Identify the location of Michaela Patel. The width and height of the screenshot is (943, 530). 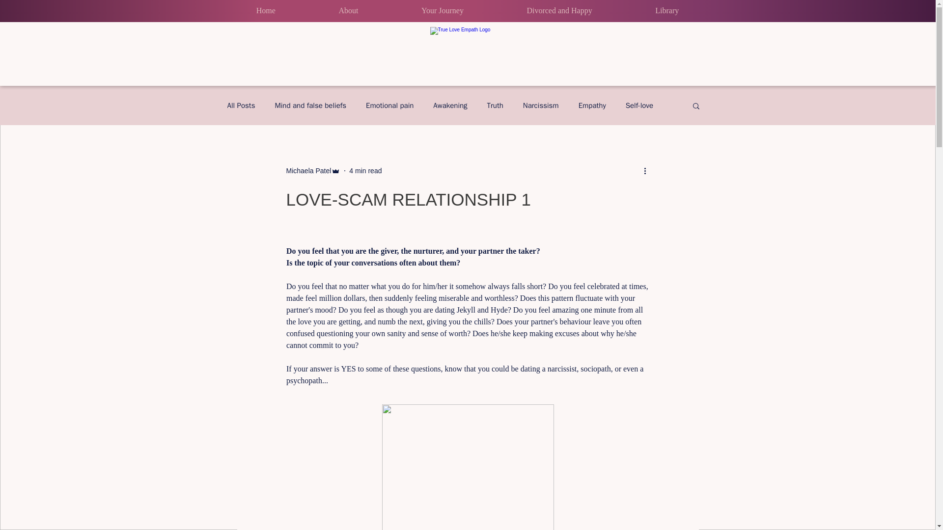
(308, 171).